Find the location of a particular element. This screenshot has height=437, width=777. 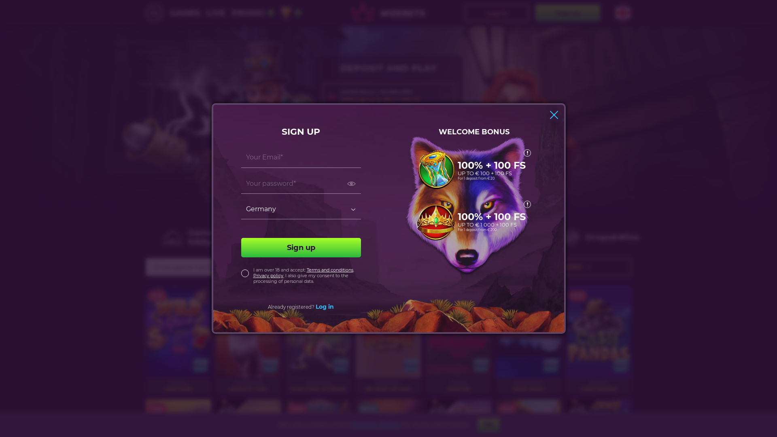

Privacy Policy is located at coordinates (376, 425).